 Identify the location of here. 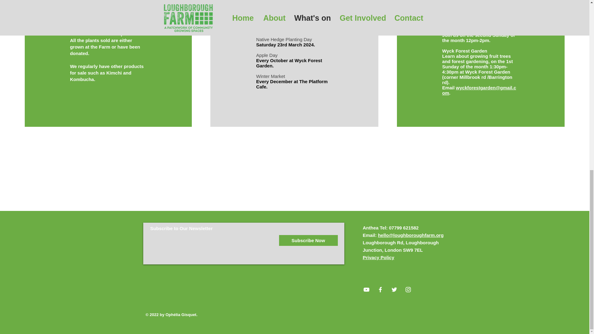
(273, 8).